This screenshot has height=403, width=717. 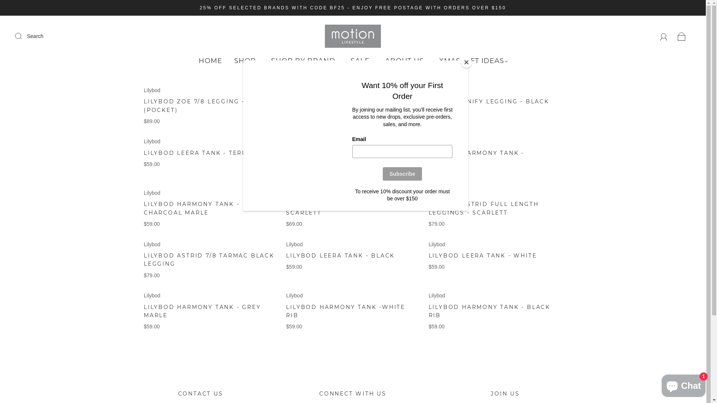 What do you see at coordinates (294, 193) in the screenshot?
I see `Lilybod` at bounding box center [294, 193].